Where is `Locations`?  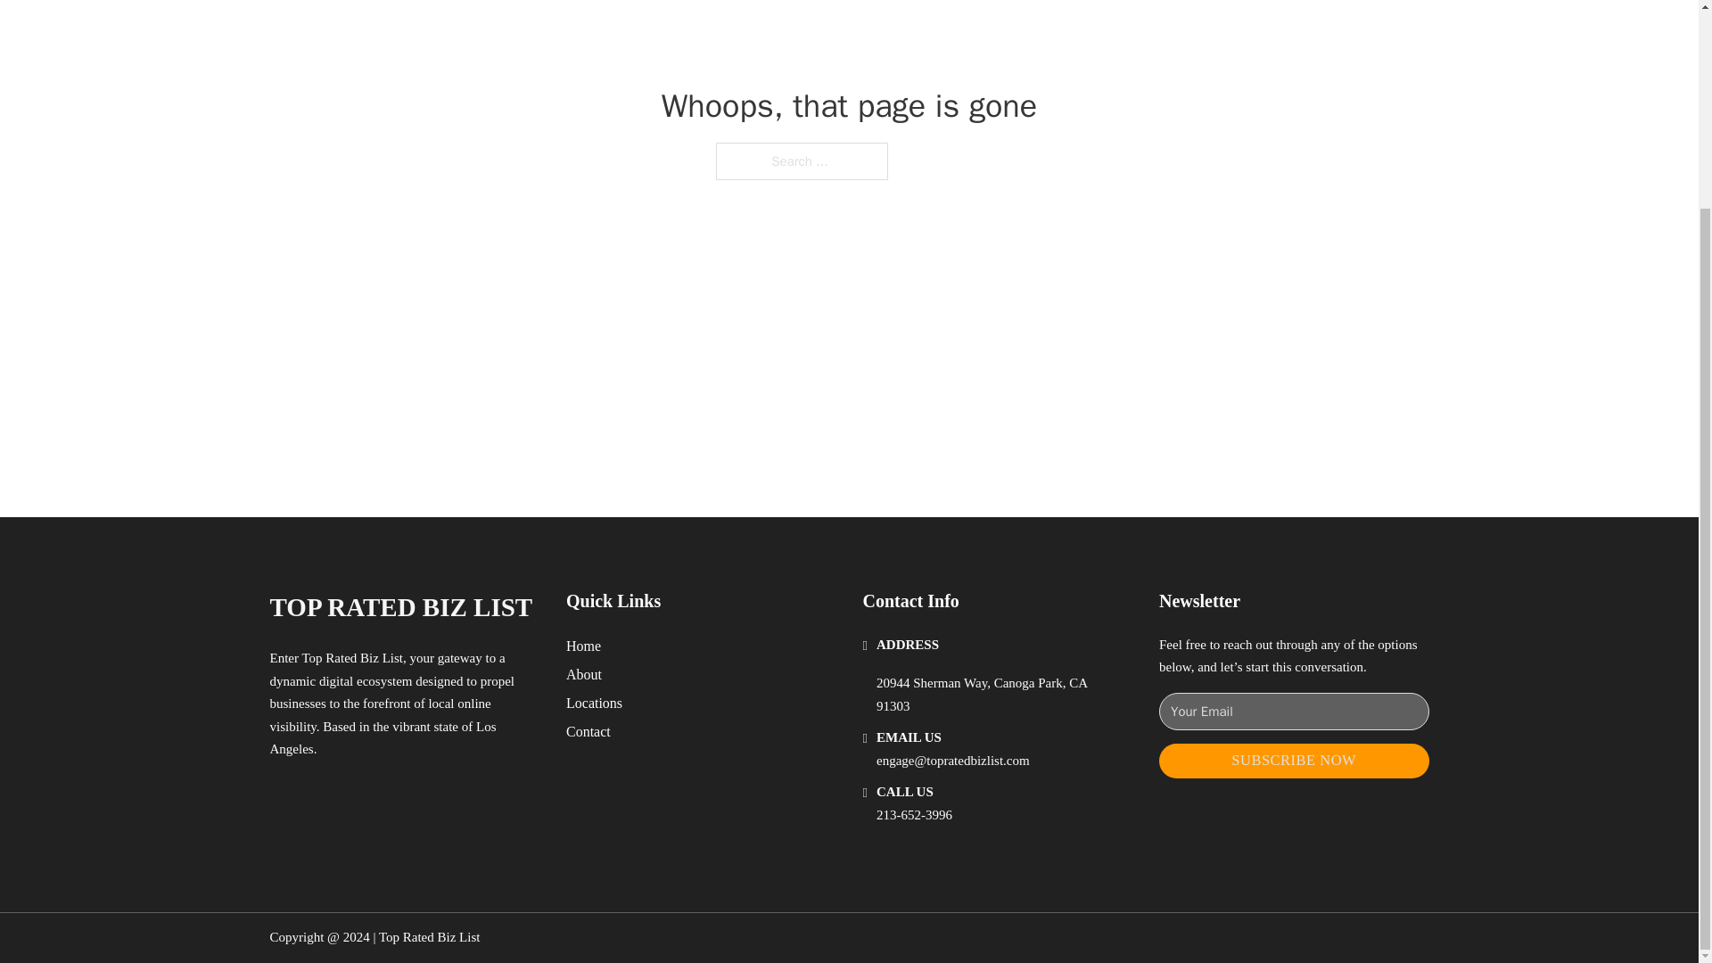
Locations is located at coordinates (594, 703).